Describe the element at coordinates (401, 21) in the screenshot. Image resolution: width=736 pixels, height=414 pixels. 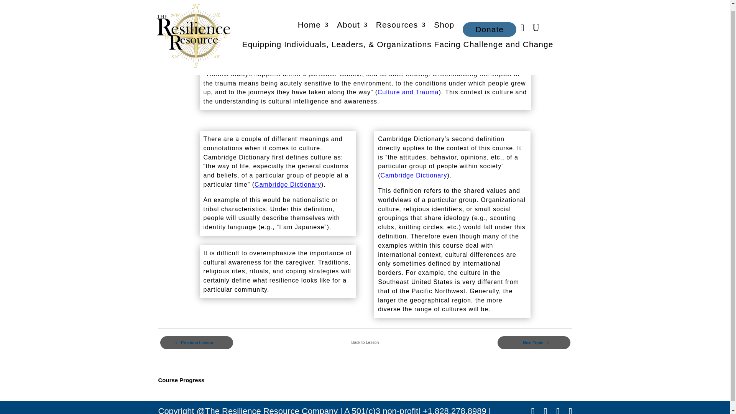
I see `Resources` at that location.